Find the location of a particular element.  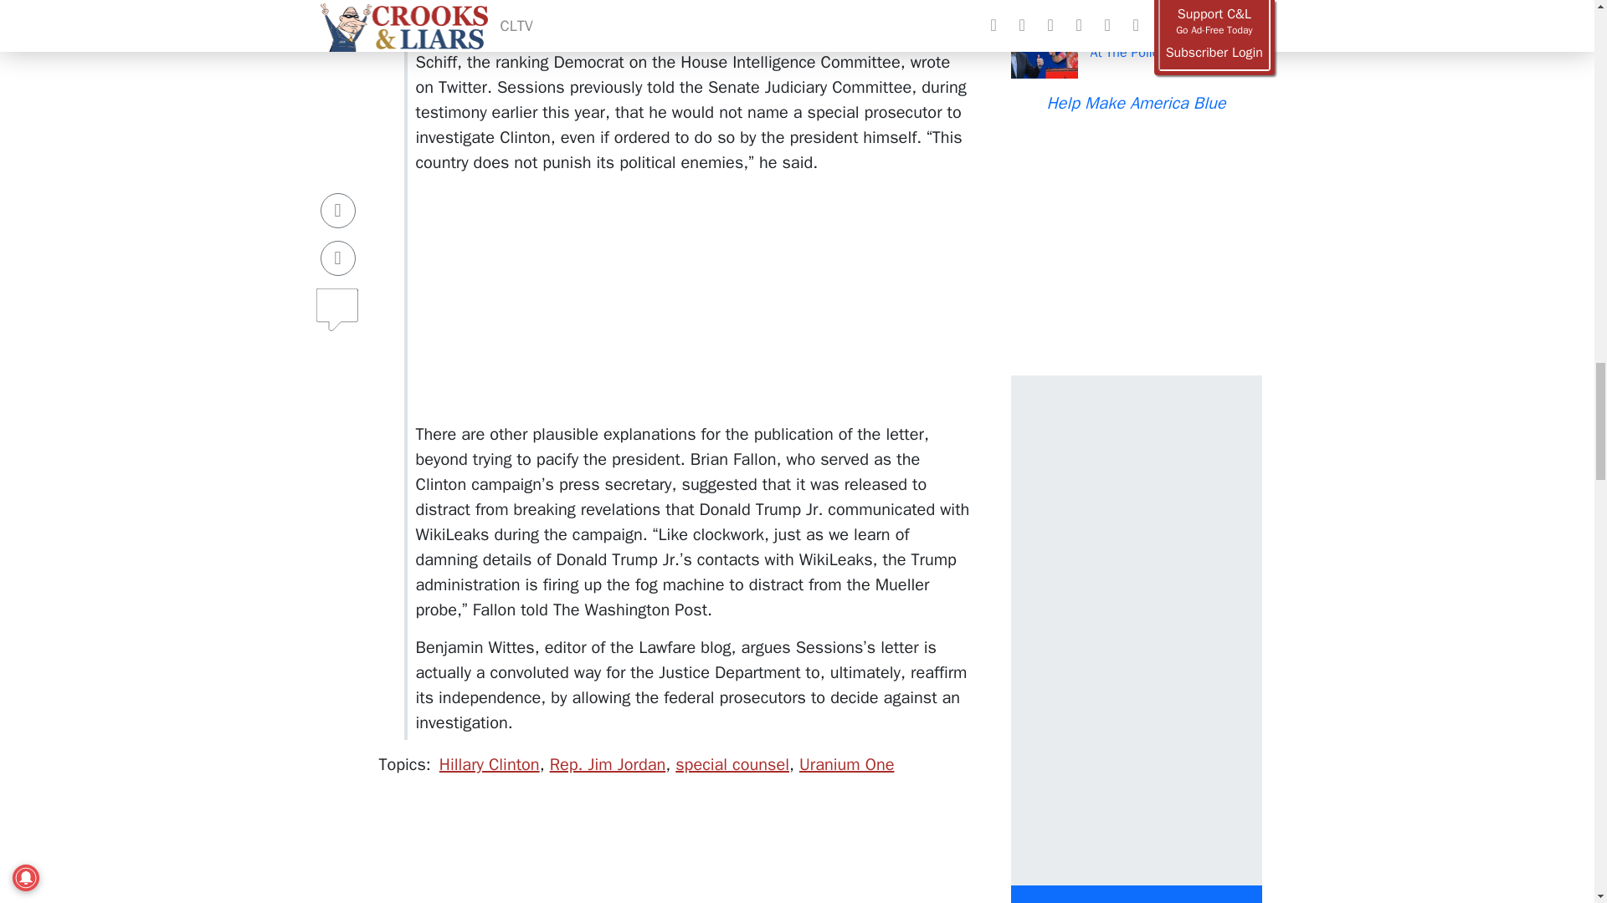

Uranium One is located at coordinates (845, 764).